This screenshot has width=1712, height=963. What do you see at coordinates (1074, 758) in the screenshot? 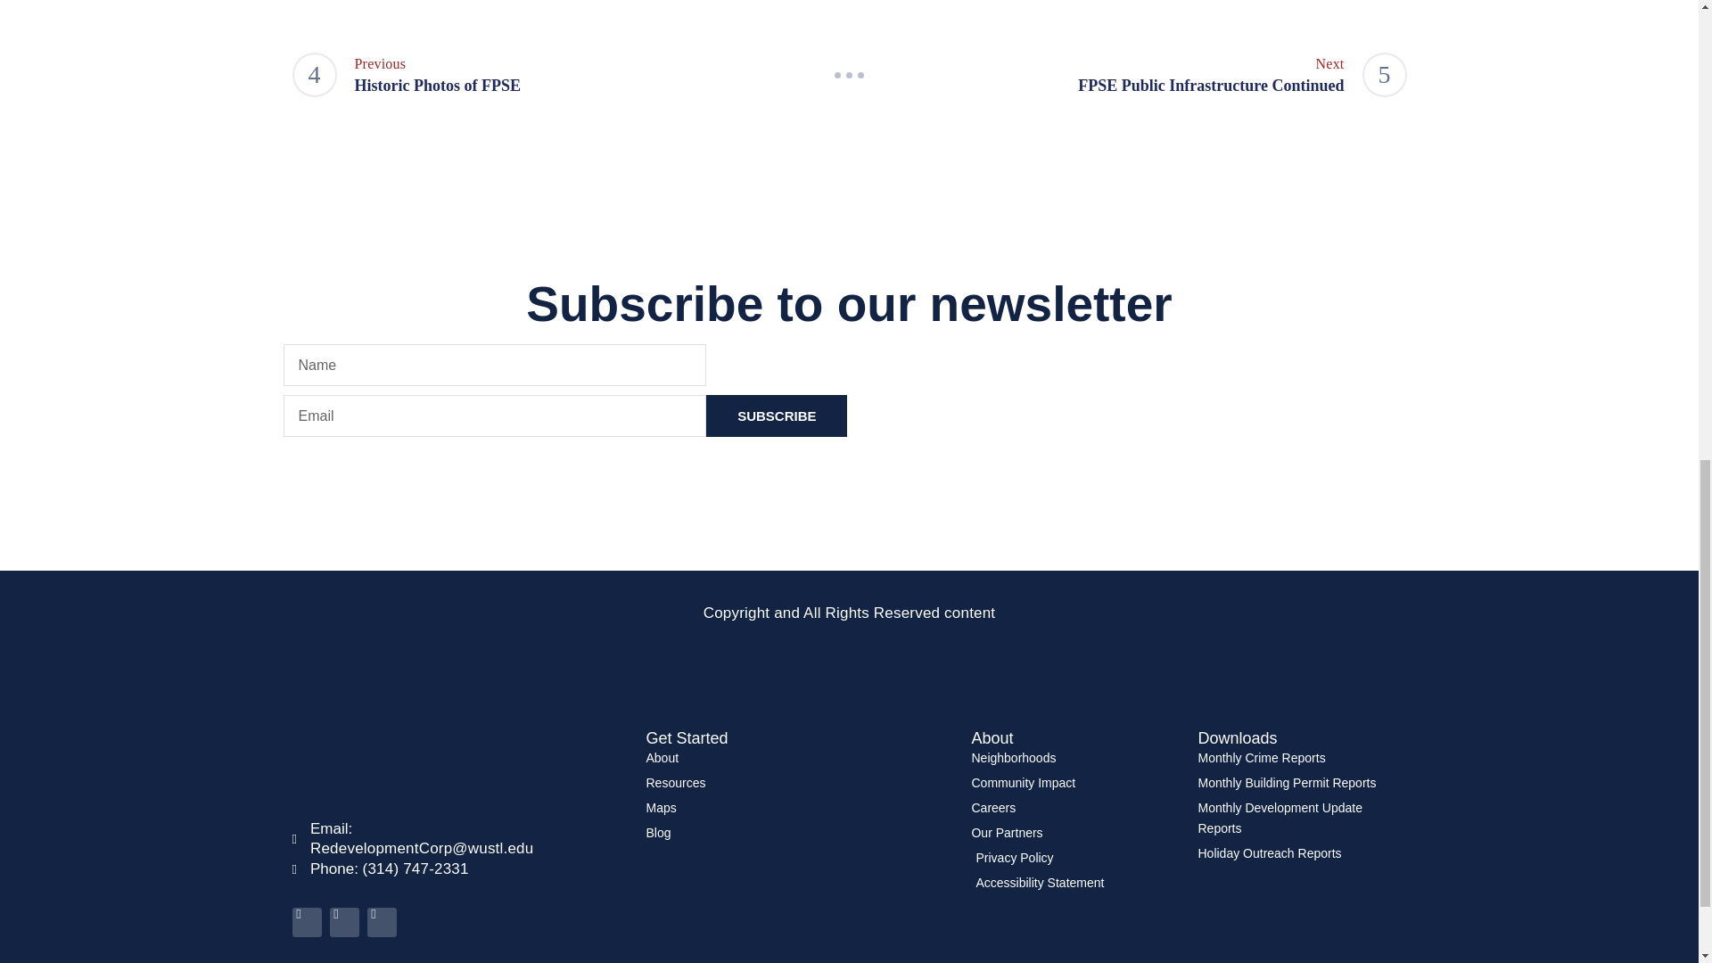
I see `Neighborhoods` at bounding box center [1074, 758].